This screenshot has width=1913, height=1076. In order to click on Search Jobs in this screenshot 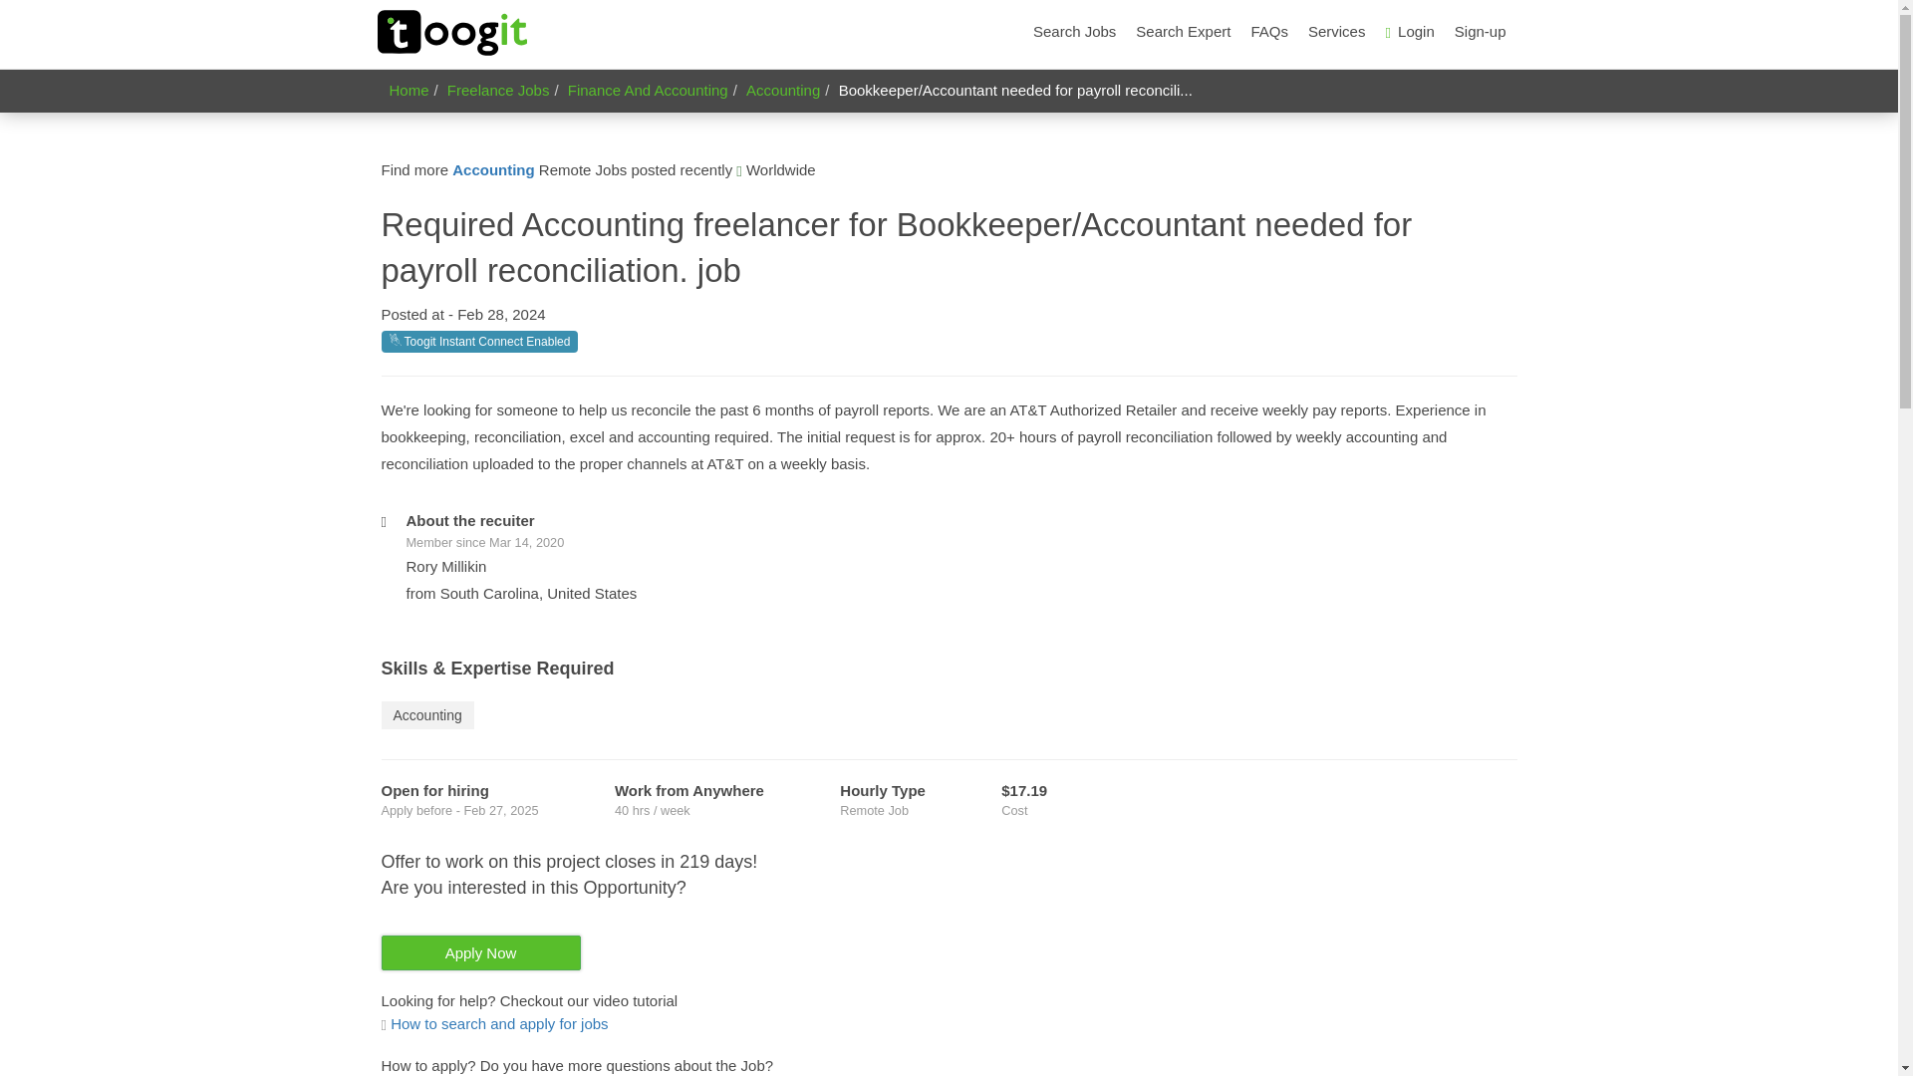, I will do `click(1074, 32)`.